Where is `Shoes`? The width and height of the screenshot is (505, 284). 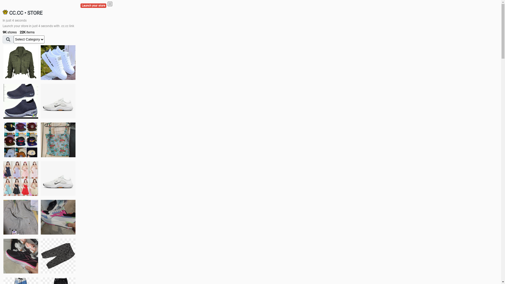
Shoes is located at coordinates (58, 178).